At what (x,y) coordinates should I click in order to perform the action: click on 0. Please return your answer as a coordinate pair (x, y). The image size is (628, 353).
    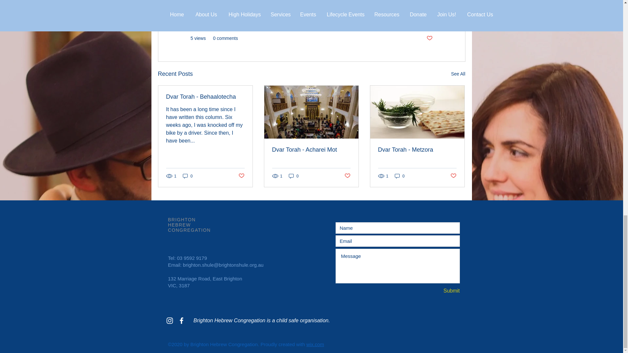
    Looking at the image, I should click on (188, 176).